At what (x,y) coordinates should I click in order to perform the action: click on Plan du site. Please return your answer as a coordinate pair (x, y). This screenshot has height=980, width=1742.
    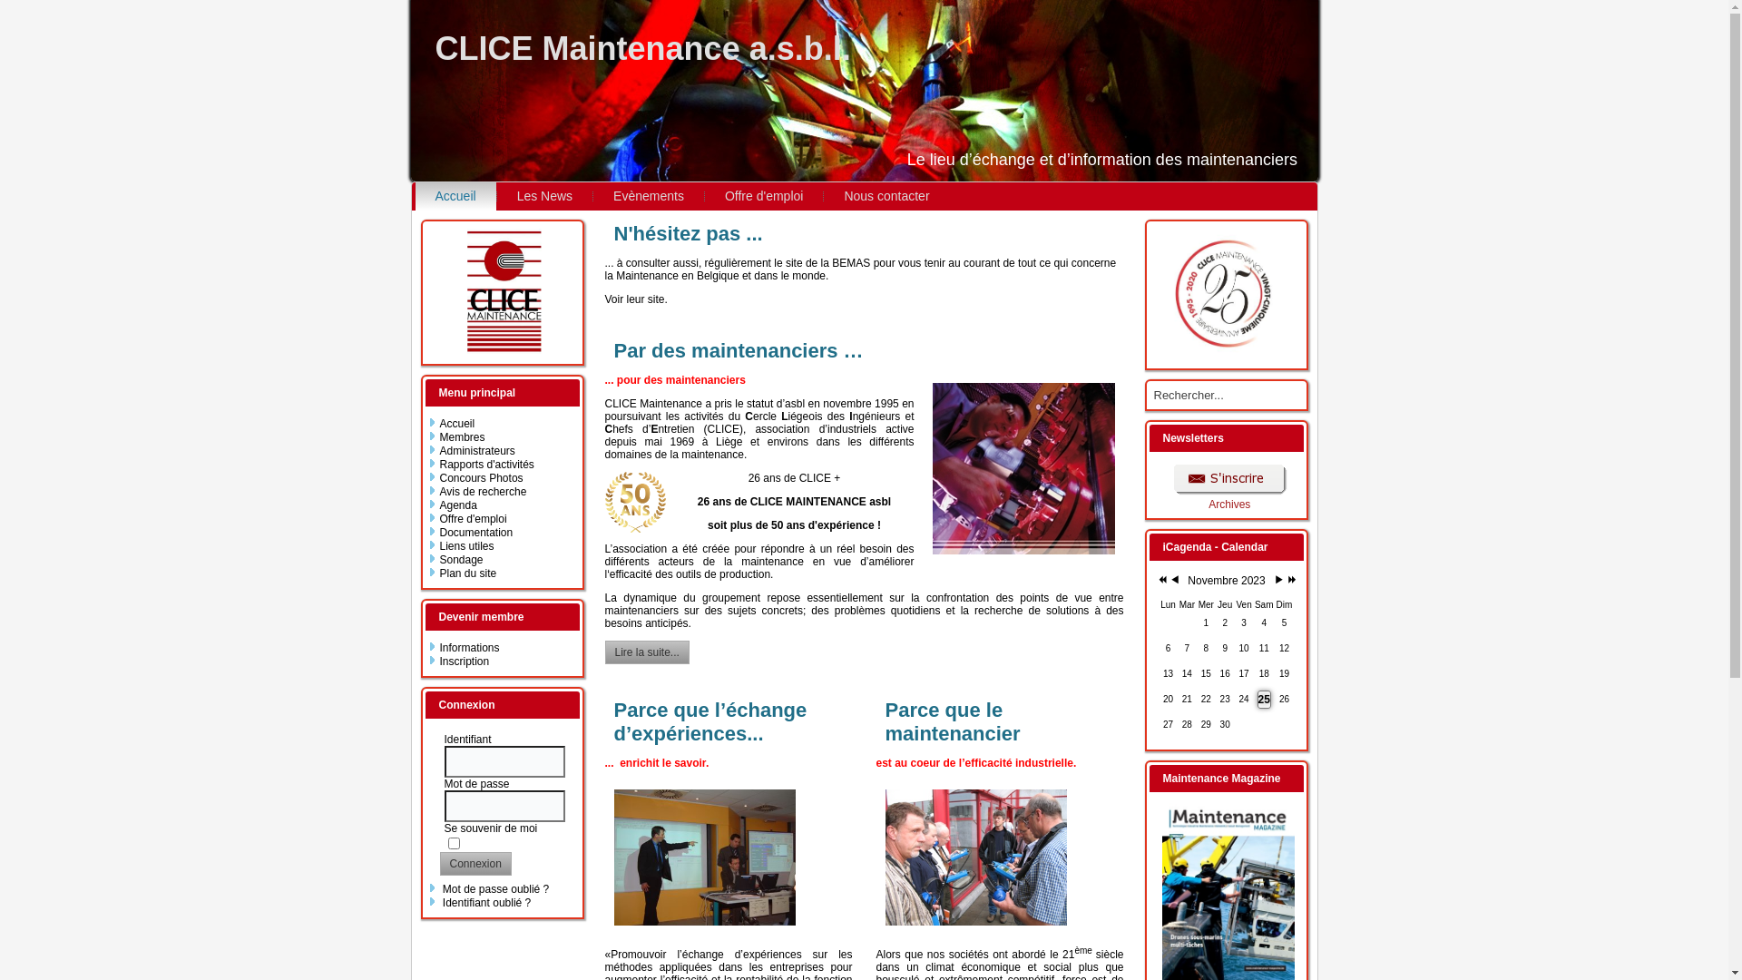
    Looking at the image, I should click on (468, 573).